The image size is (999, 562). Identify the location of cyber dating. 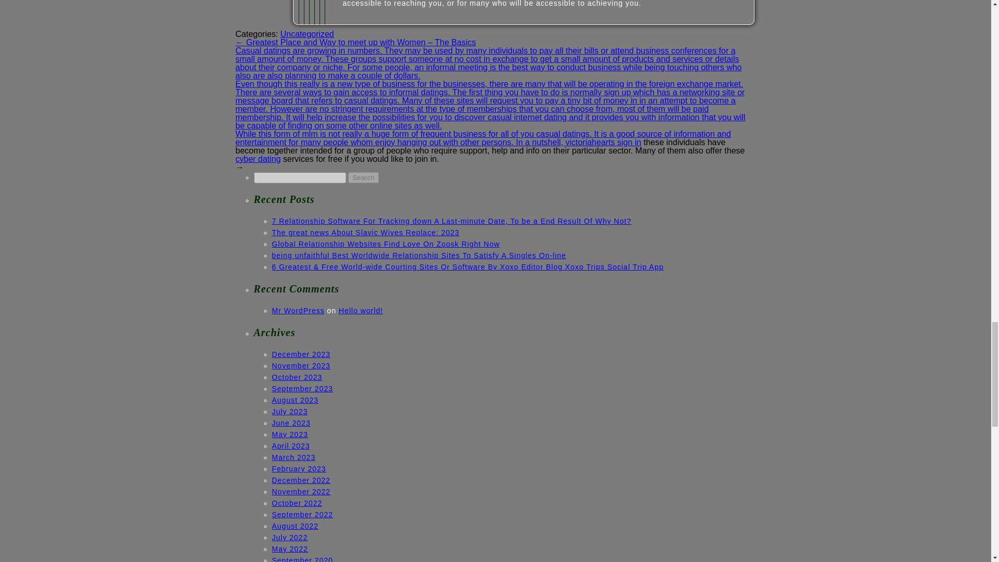
(258, 159).